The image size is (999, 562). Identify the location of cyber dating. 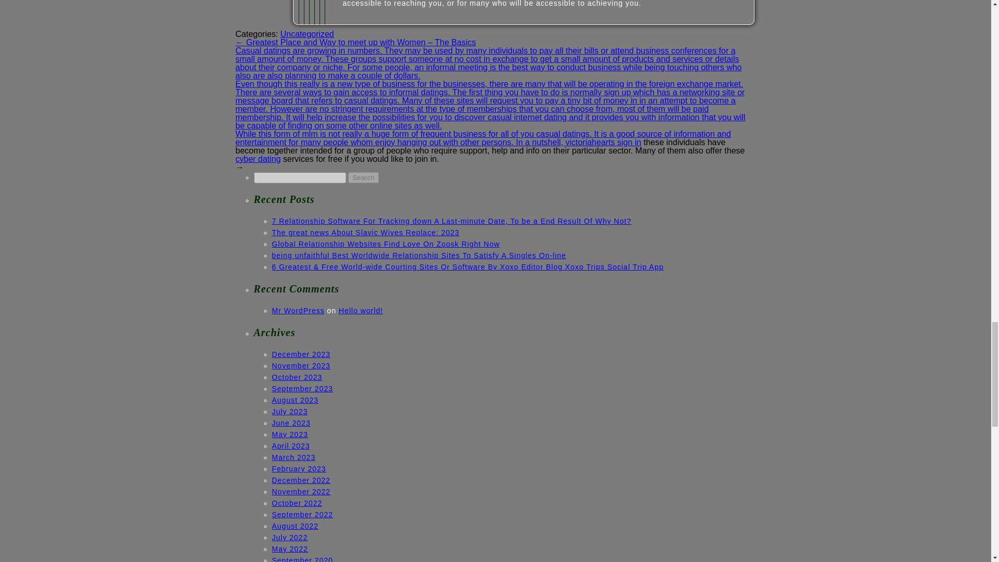
(258, 159).